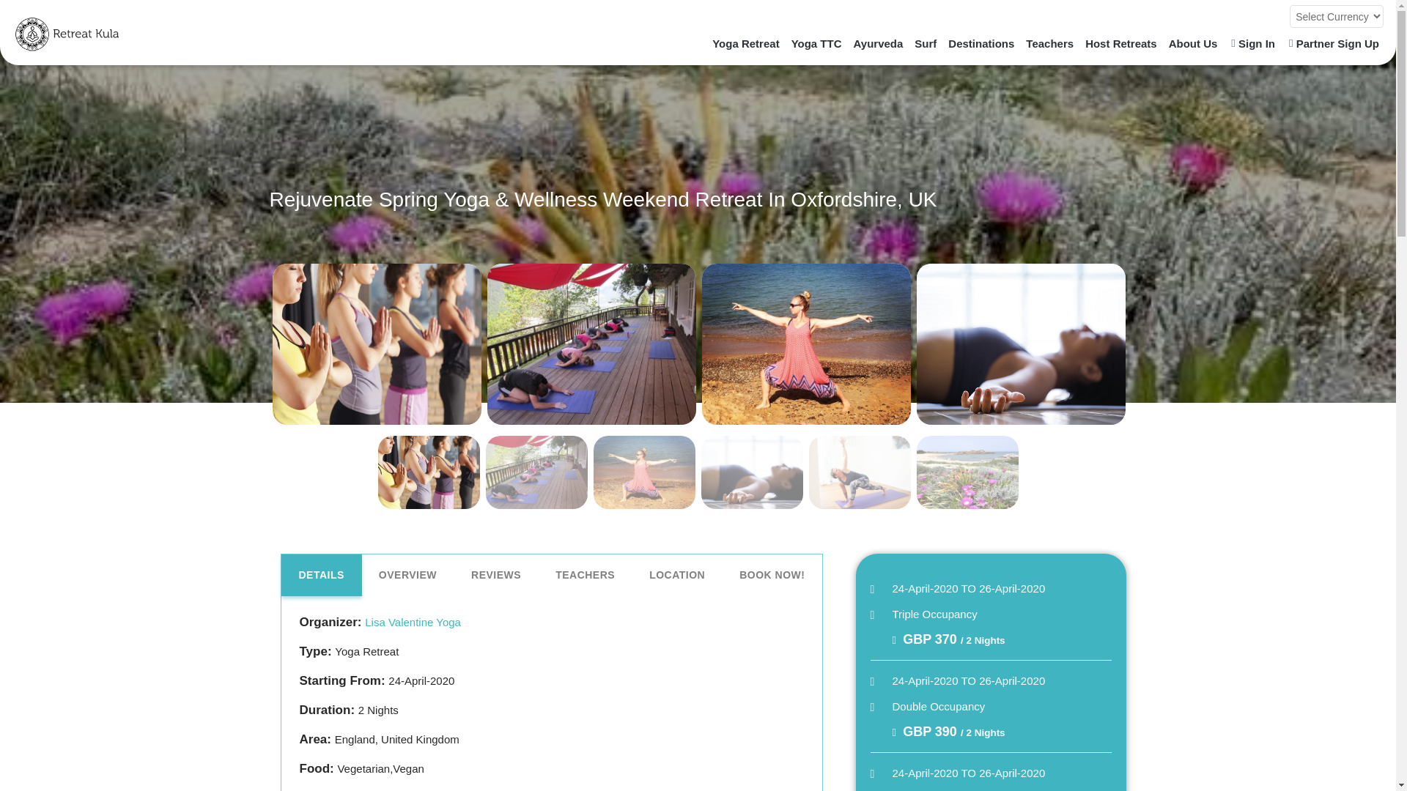 This screenshot has height=791, width=1407. What do you see at coordinates (771, 576) in the screenshot?
I see `BOOK NOW!` at bounding box center [771, 576].